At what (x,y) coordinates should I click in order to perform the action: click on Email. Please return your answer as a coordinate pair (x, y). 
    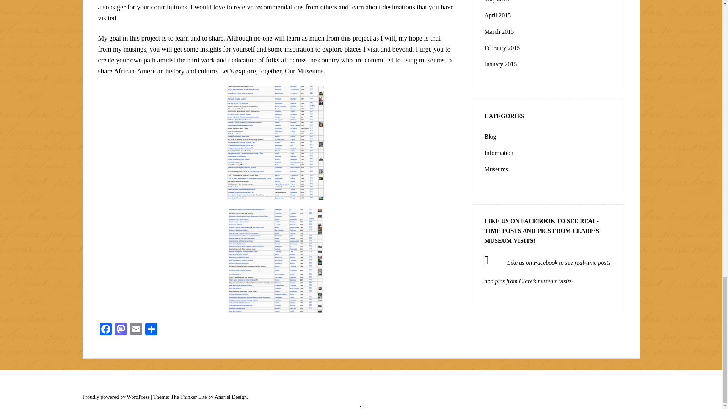
    Looking at the image, I should click on (136, 330).